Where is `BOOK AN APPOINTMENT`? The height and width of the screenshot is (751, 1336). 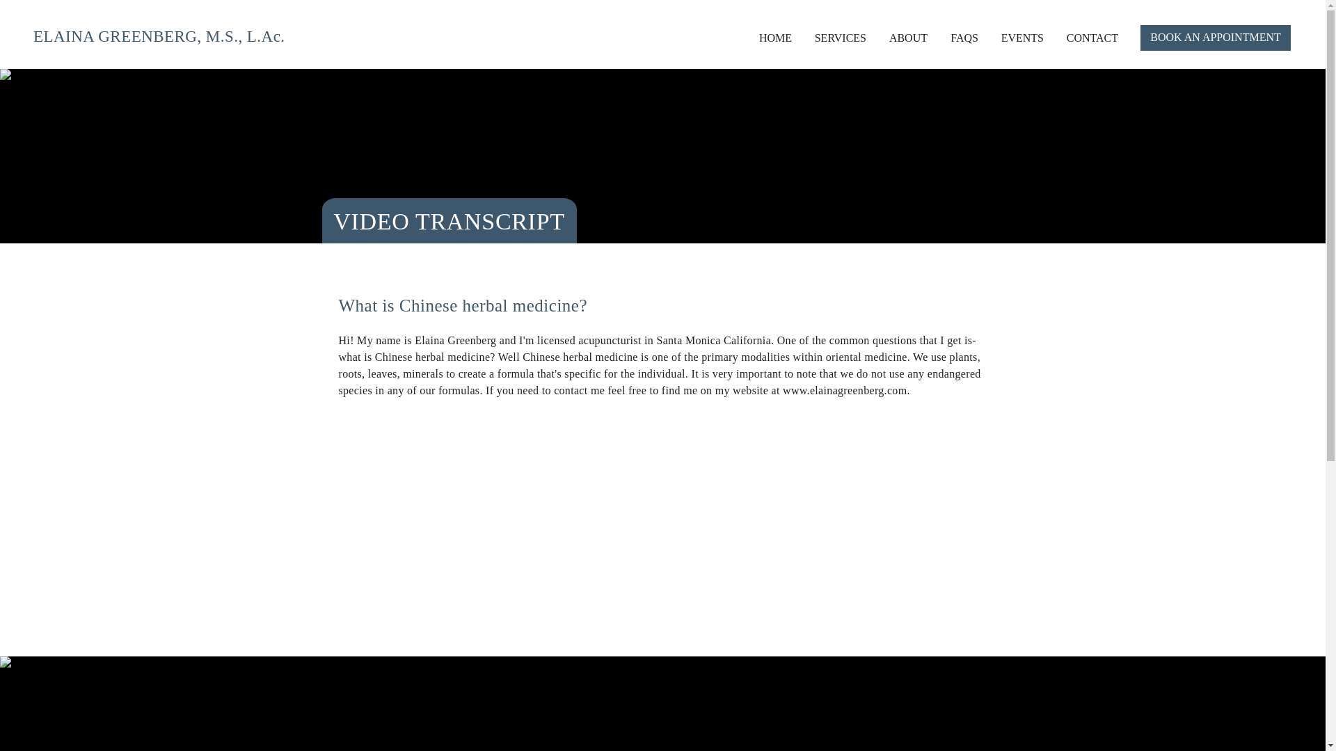 BOOK AN APPOINTMENT is located at coordinates (1215, 38).